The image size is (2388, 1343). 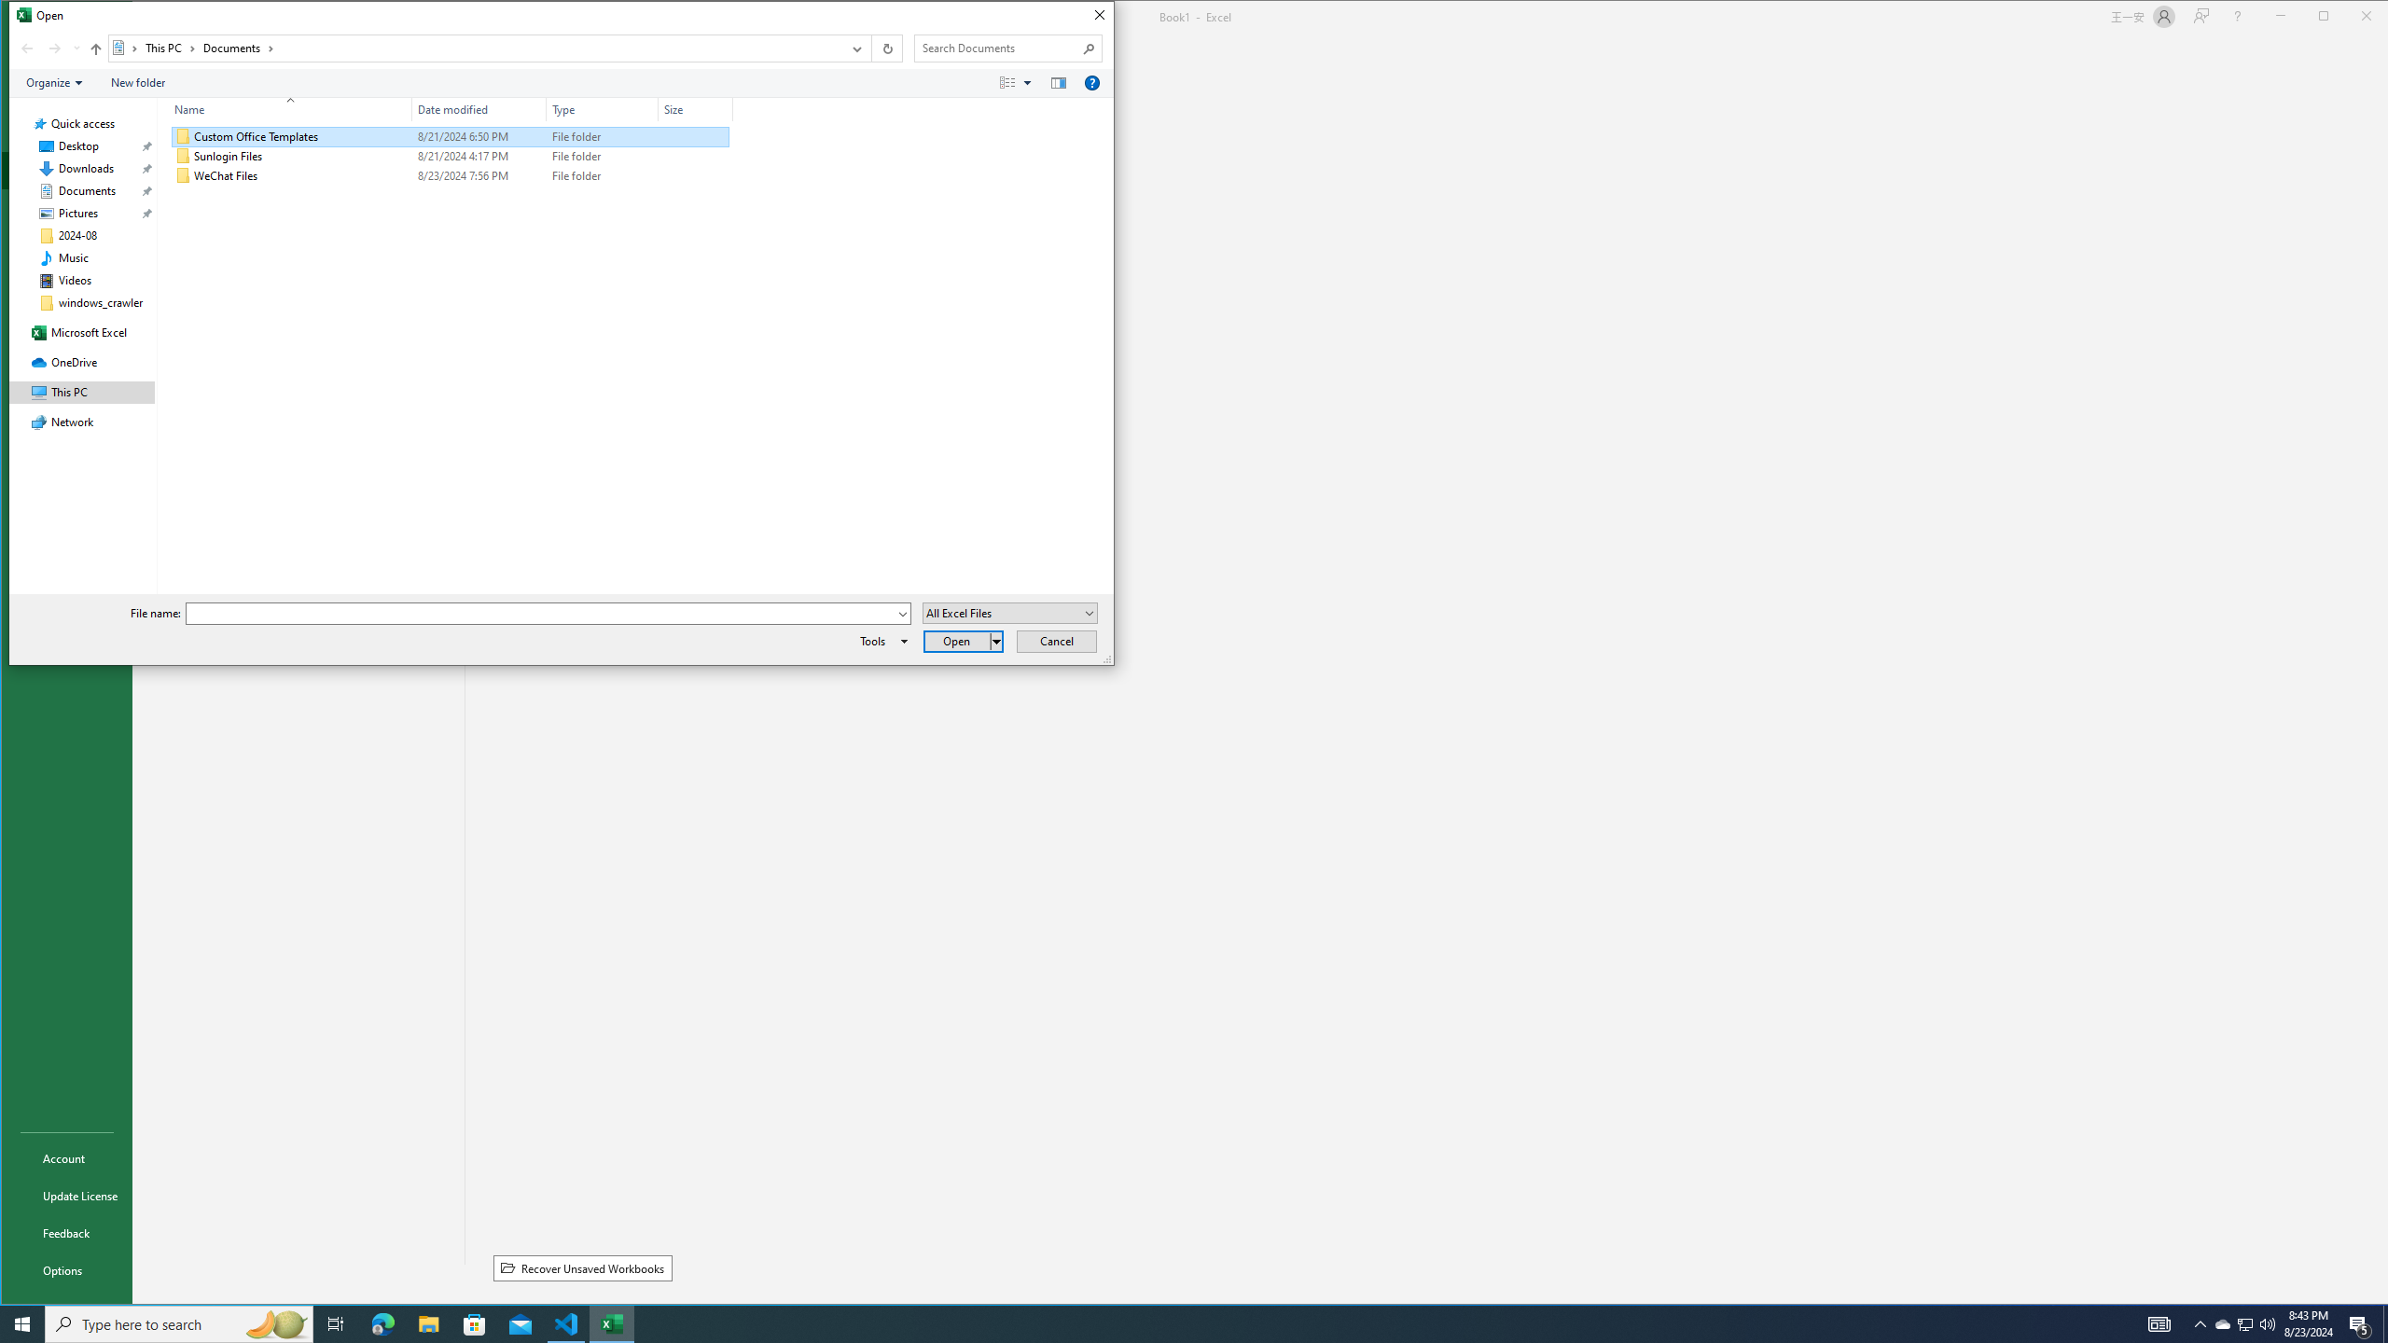 What do you see at coordinates (382, 1324) in the screenshot?
I see `Microsoft Edge` at bounding box center [382, 1324].